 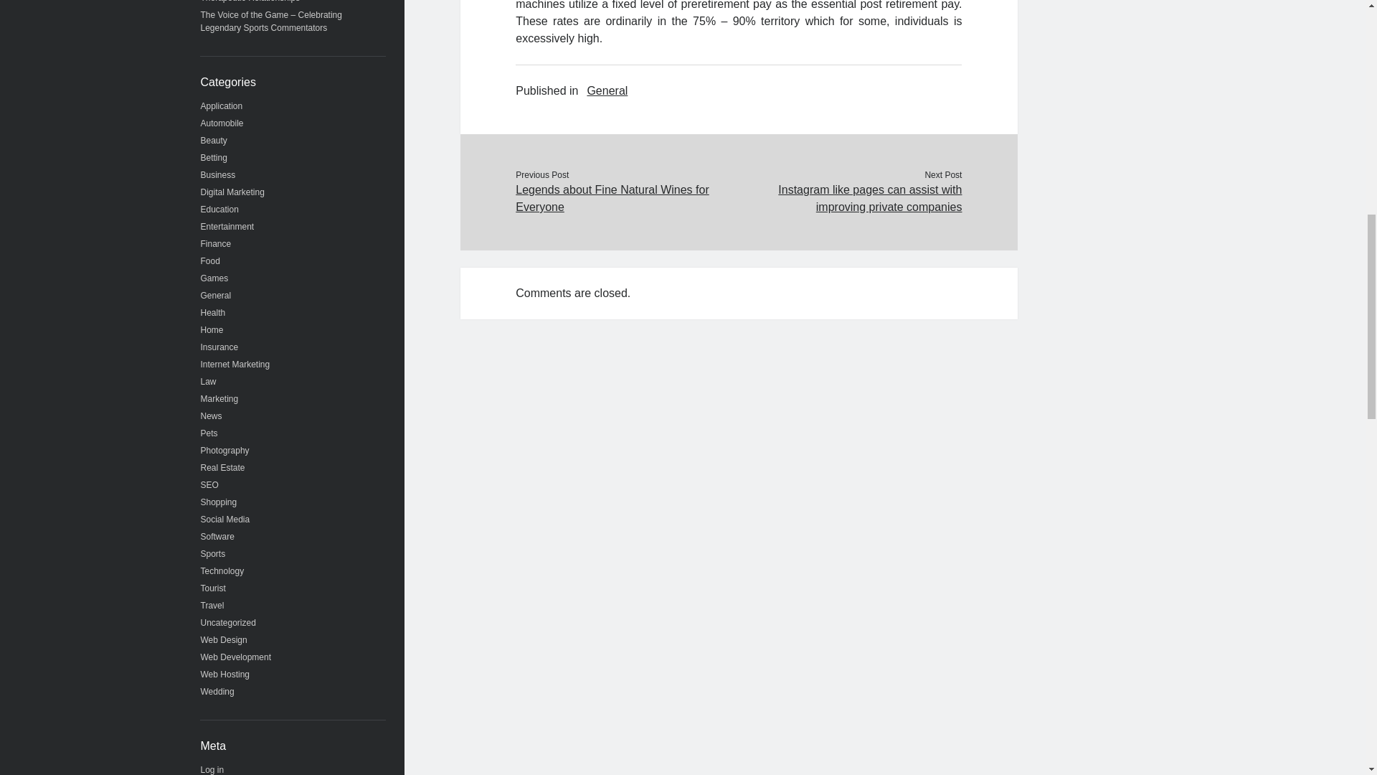 What do you see at coordinates (225, 520) in the screenshot?
I see `Social Media` at bounding box center [225, 520].